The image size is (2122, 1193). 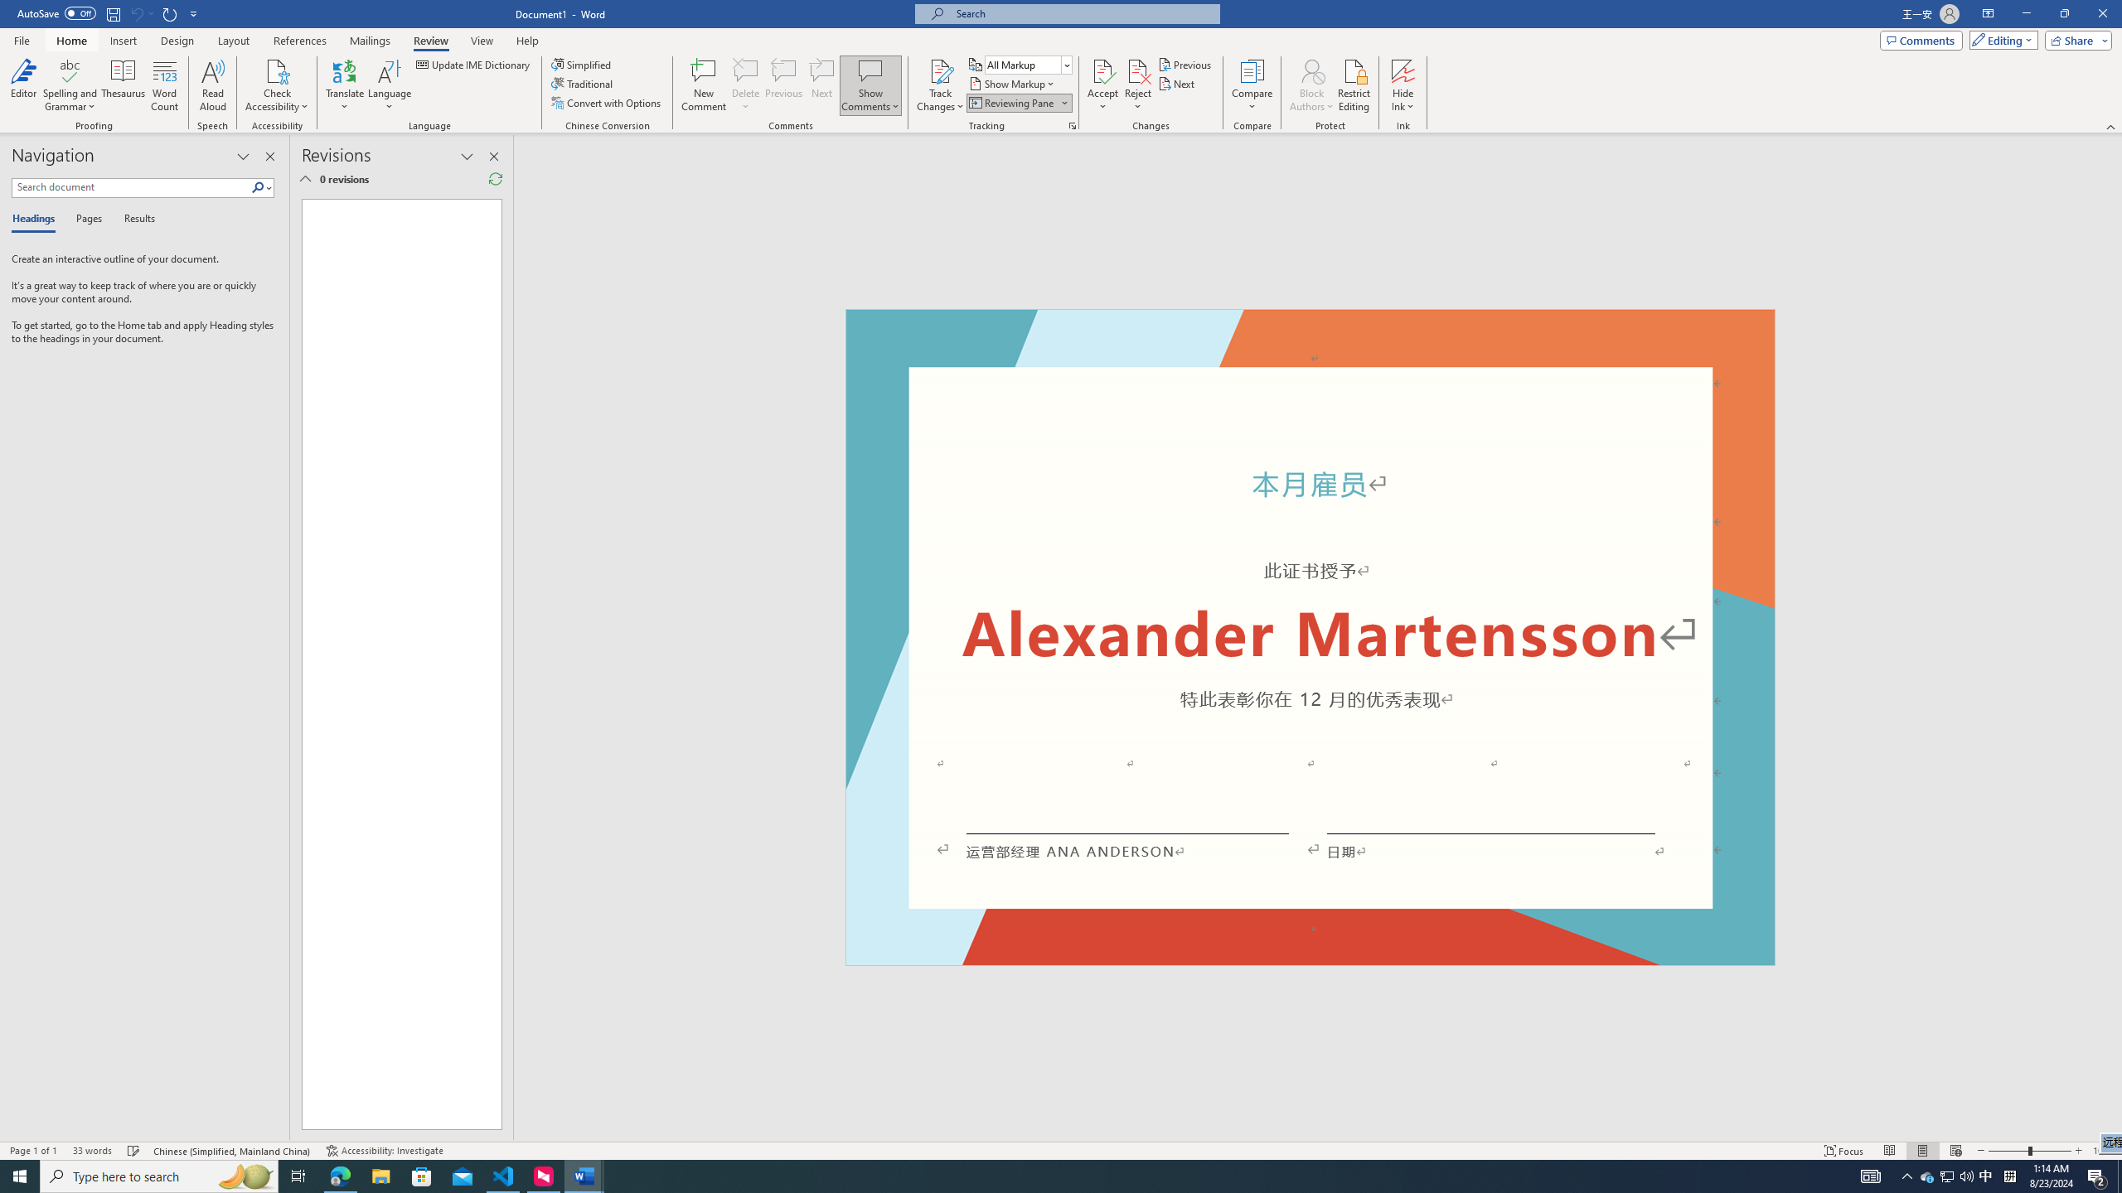 I want to click on Language, so click(x=390, y=85).